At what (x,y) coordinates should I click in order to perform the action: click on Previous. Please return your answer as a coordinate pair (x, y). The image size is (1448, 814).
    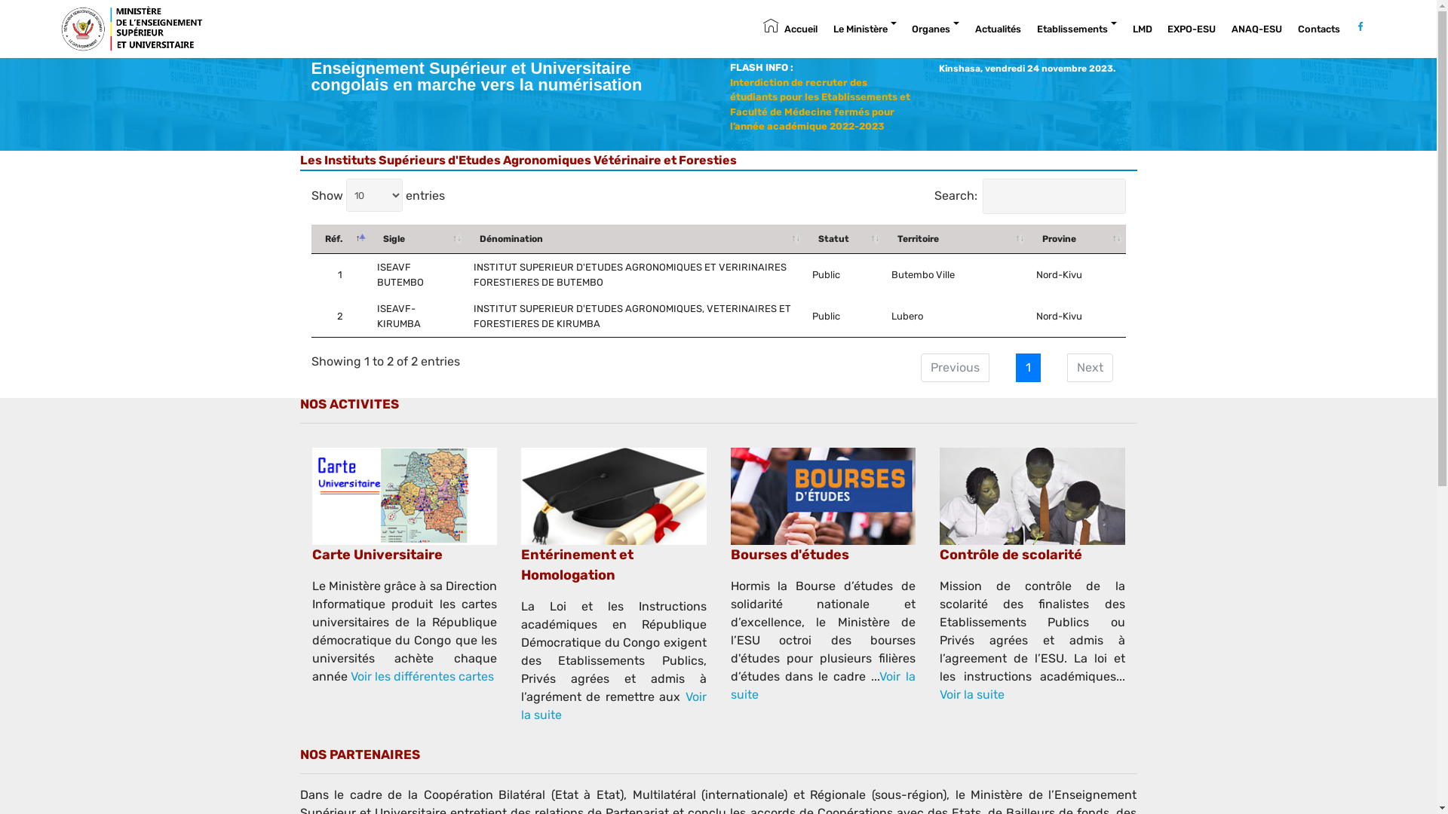
    Looking at the image, I should click on (955, 368).